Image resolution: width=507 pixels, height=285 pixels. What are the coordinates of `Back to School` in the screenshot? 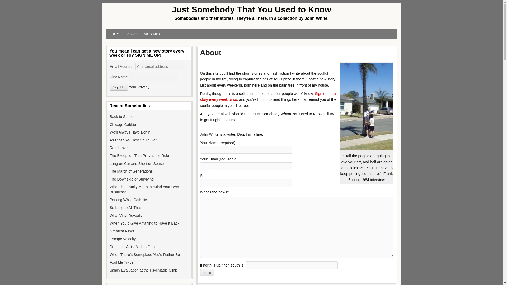 It's located at (122, 117).